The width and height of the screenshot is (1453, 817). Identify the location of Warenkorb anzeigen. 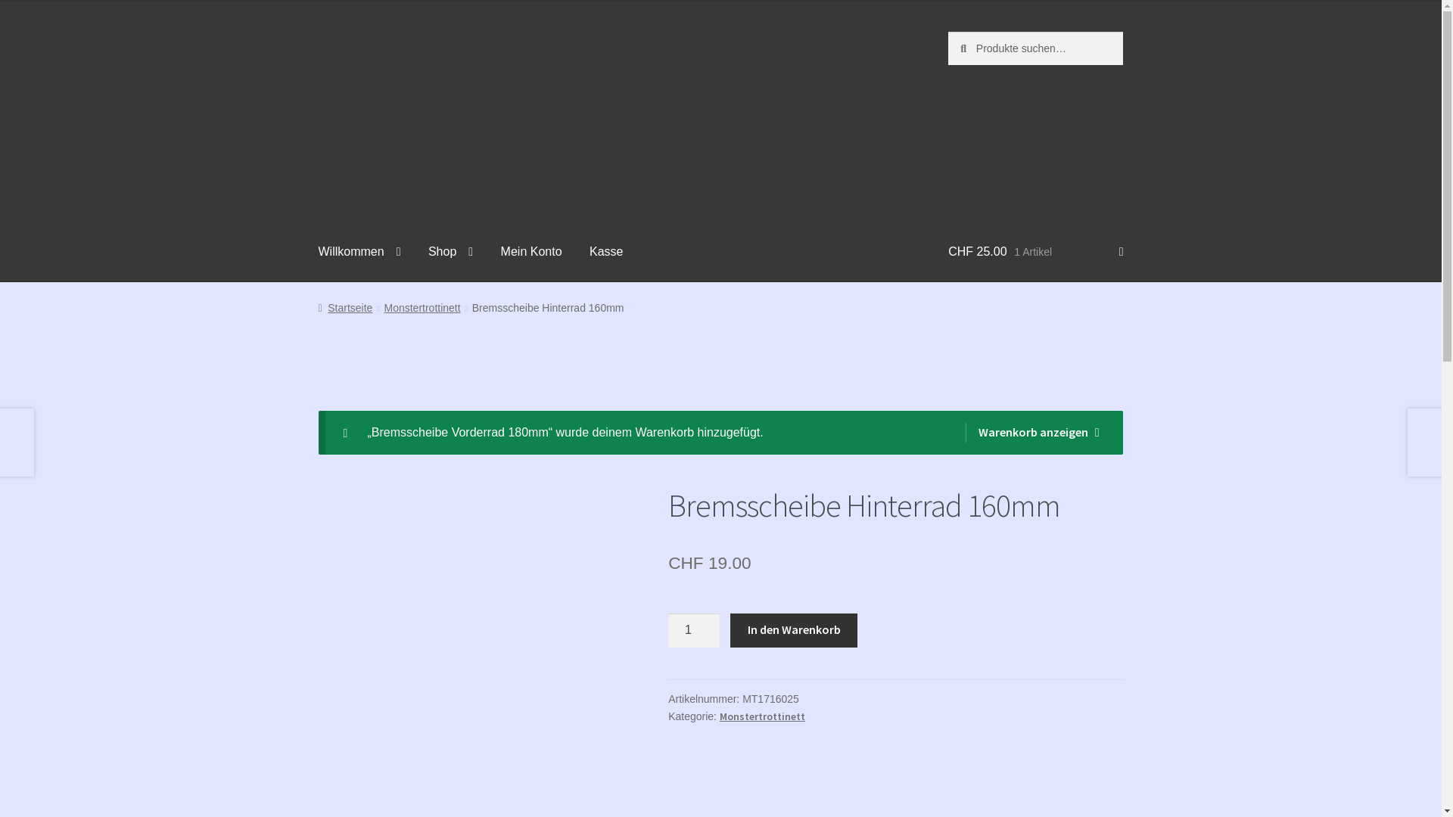
(1032, 433).